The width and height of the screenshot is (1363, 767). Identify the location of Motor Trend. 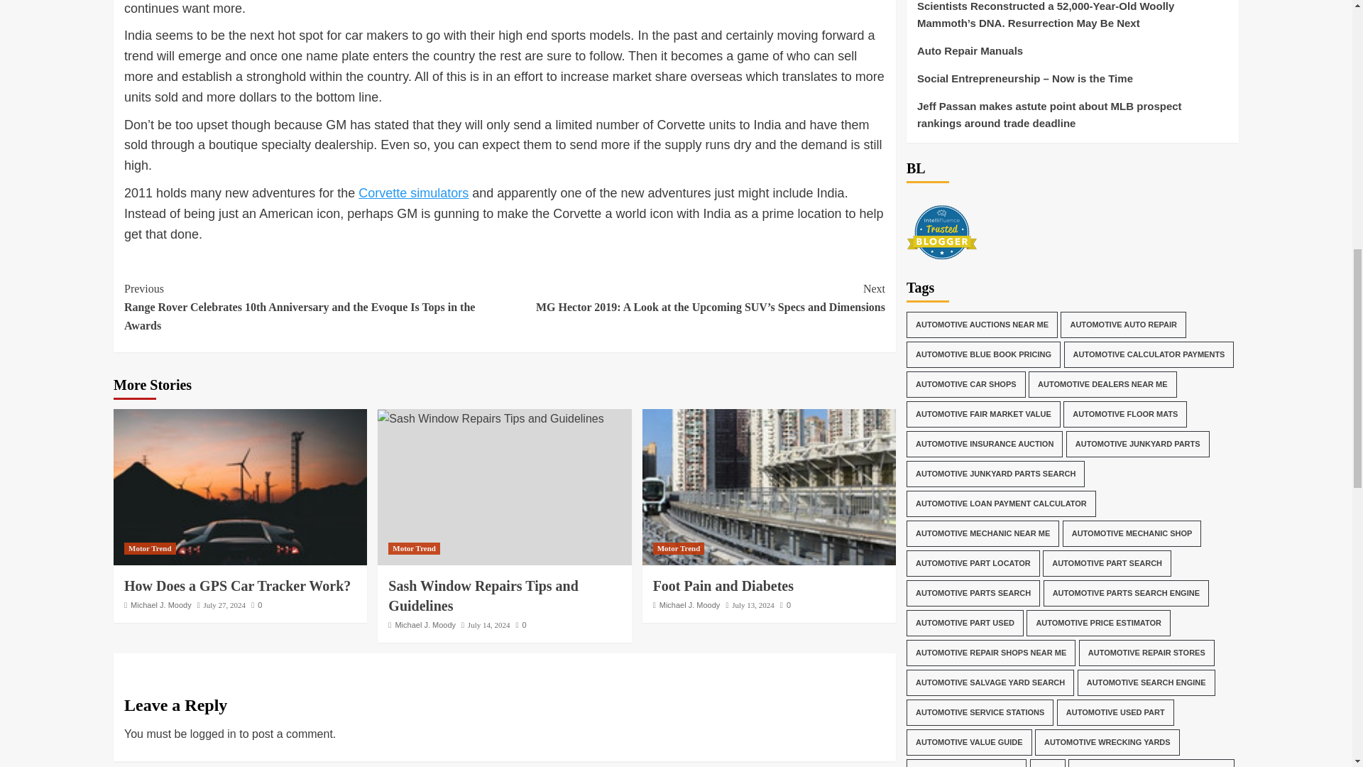
(149, 548).